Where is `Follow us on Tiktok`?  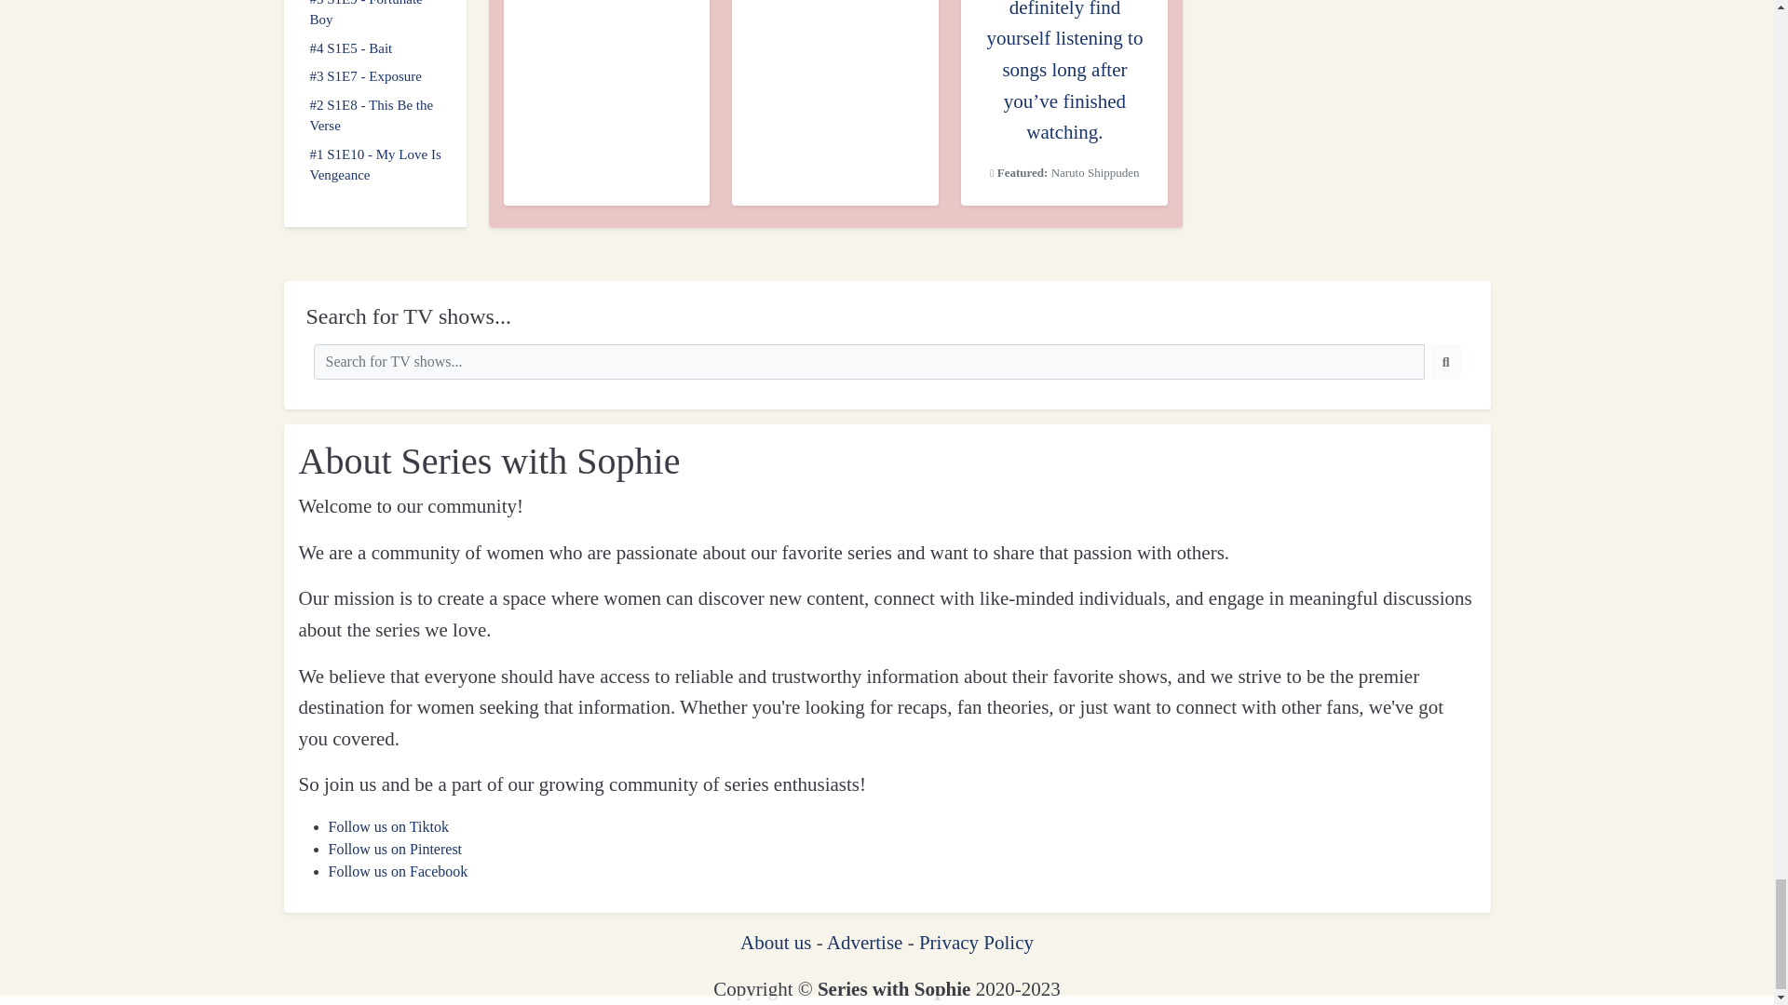 Follow us on Tiktok is located at coordinates (387, 826).